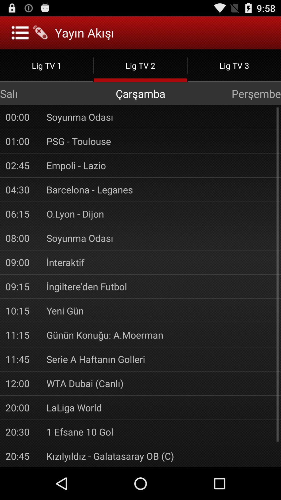  Describe the element at coordinates (161, 335) in the screenshot. I see `launch the app to the right of 11:15 app` at that location.